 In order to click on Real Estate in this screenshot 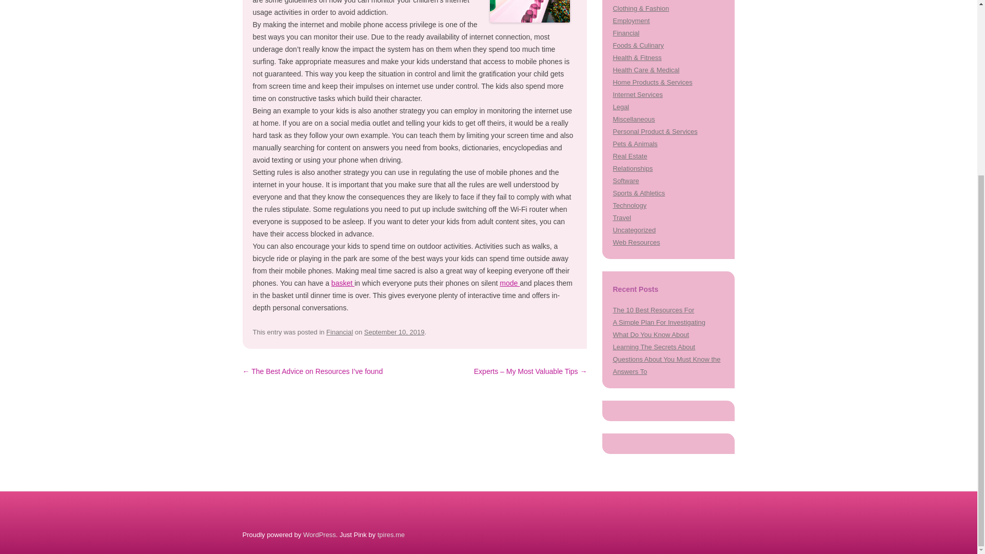, I will do `click(630, 156)`.